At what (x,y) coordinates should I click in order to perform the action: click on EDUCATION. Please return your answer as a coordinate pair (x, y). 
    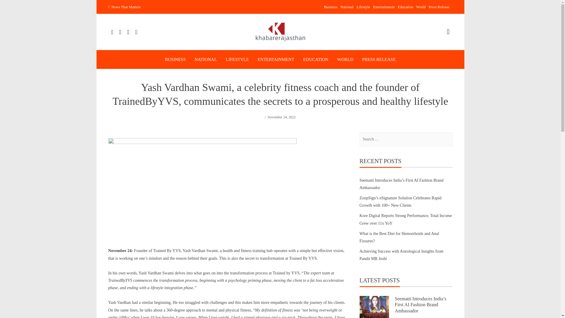
    Looking at the image, I should click on (315, 59).